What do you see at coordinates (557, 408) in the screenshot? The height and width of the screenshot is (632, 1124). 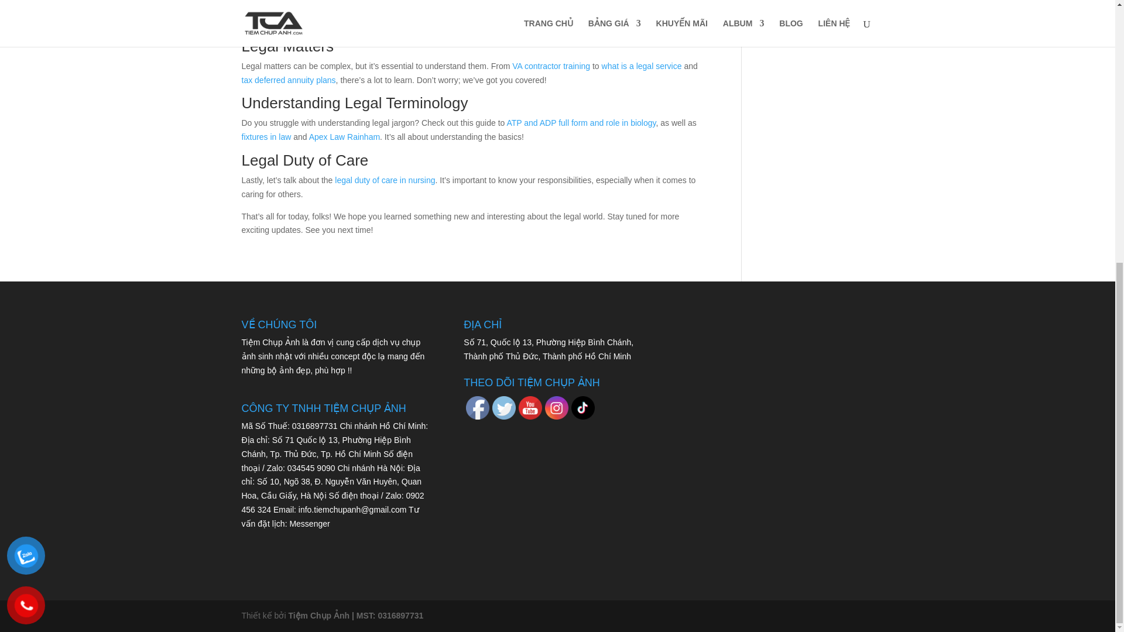 I see `Instagram` at bounding box center [557, 408].